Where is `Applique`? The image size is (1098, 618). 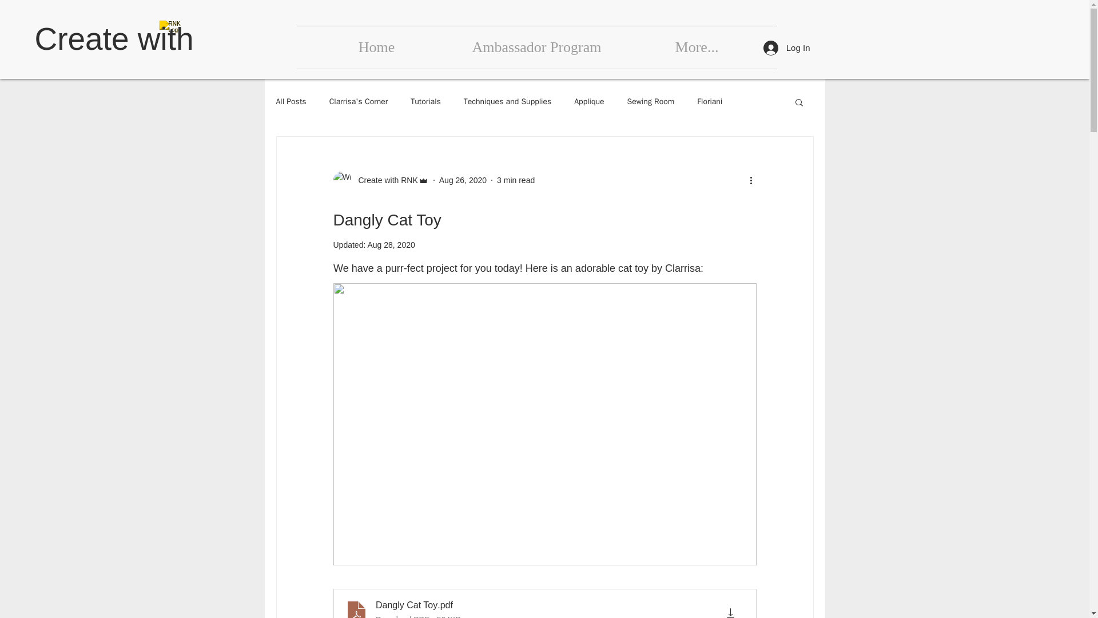
Applique is located at coordinates (589, 101).